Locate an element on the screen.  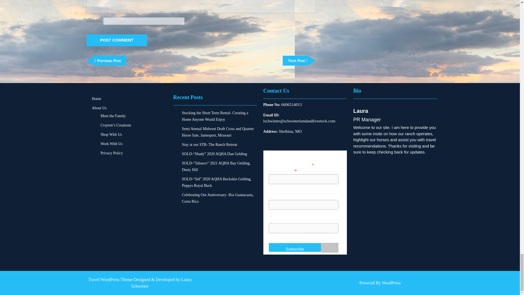
Subscribe is located at coordinates (294, 247).